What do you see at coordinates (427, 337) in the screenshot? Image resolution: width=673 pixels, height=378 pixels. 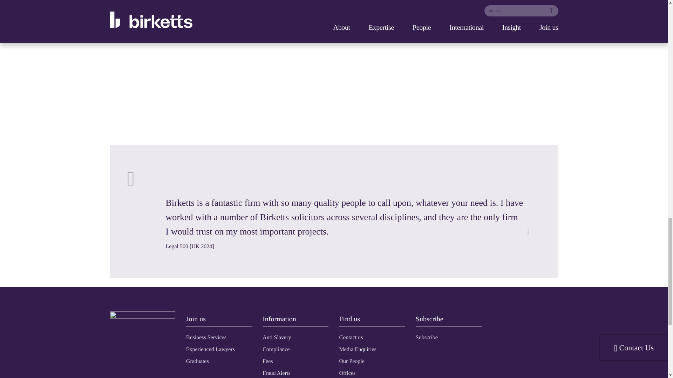 I see `Subscribe` at bounding box center [427, 337].